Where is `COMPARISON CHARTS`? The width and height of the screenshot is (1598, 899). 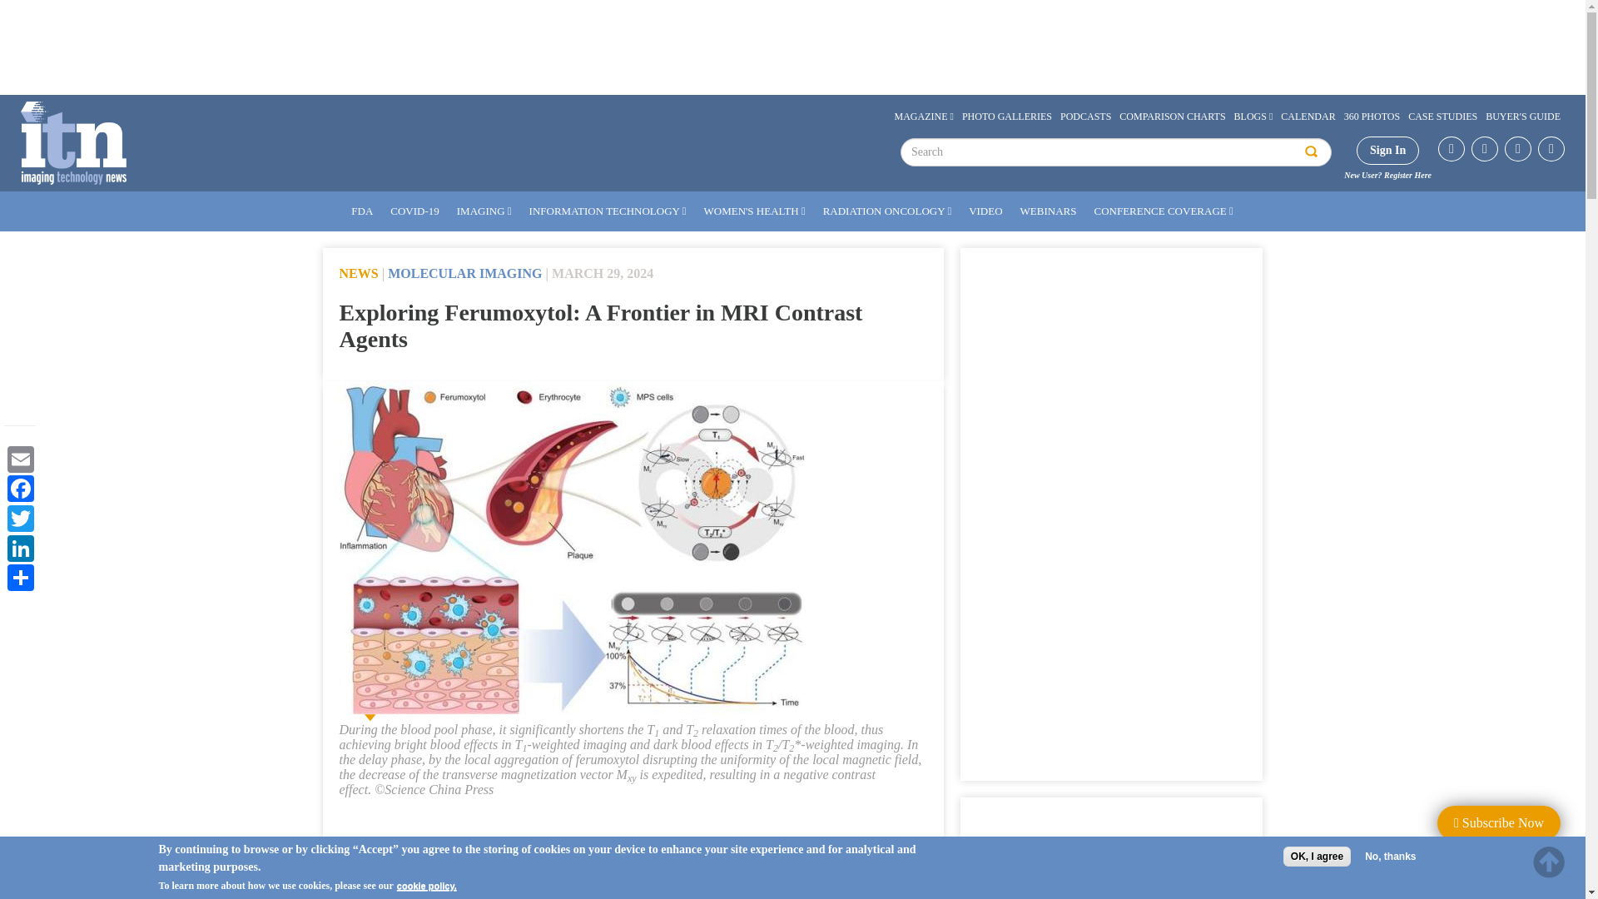
COMPARISON CHARTS is located at coordinates (1172, 116).